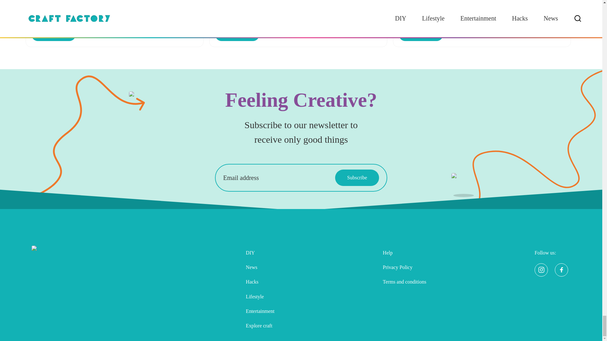 The width and height of the screenshot is (607, 341). I want to click on DIY, so click(260, 252).